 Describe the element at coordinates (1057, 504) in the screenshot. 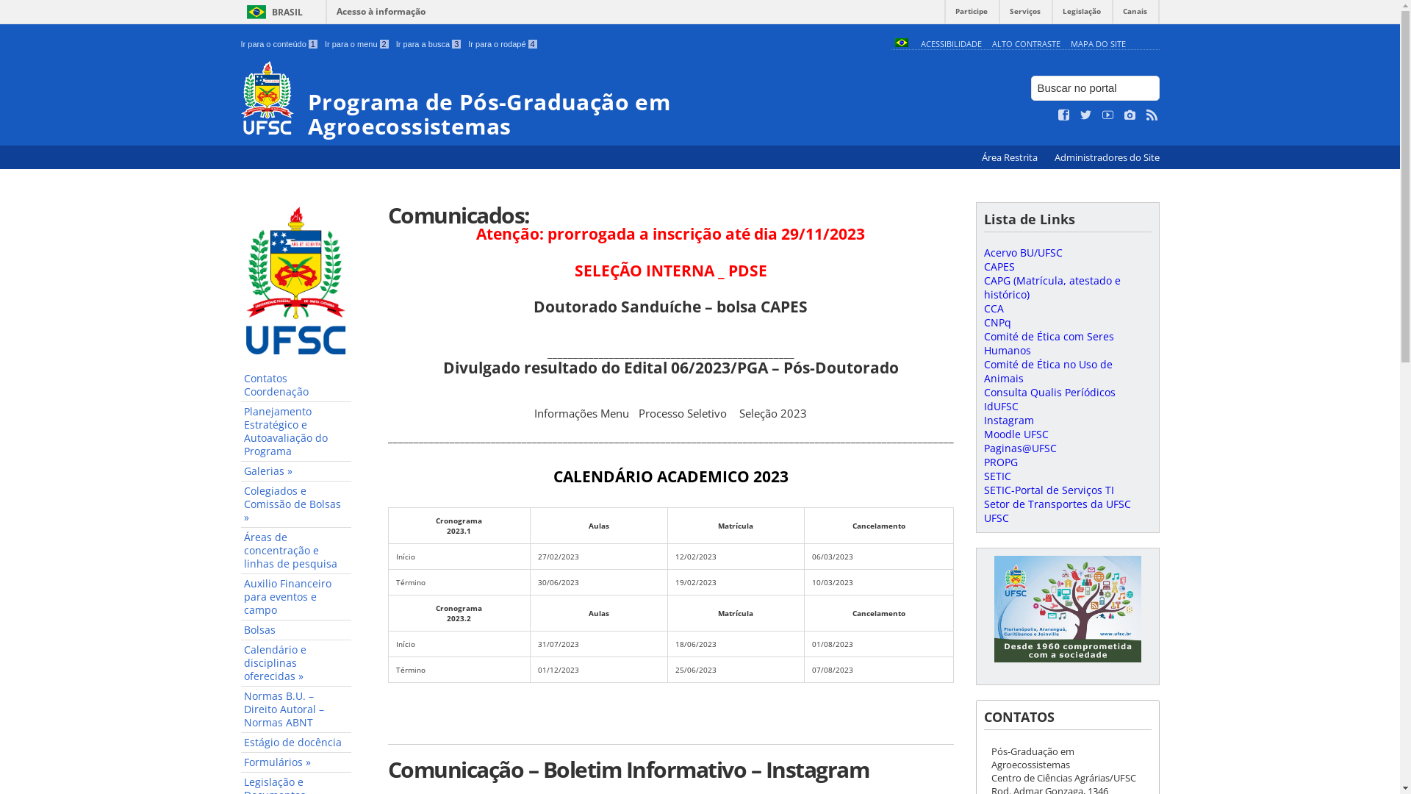

I see `Setor de Transportes da UFSC` at that location.